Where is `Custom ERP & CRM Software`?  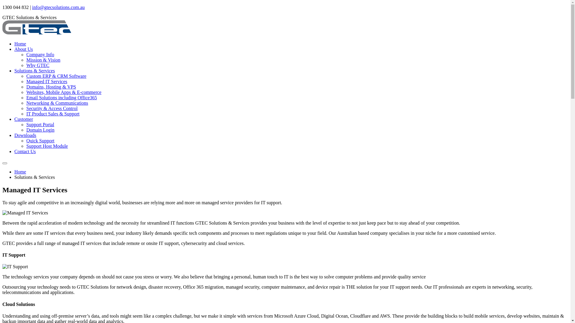 Custom ERP & CRM Software is located at coordinates (56, 76).